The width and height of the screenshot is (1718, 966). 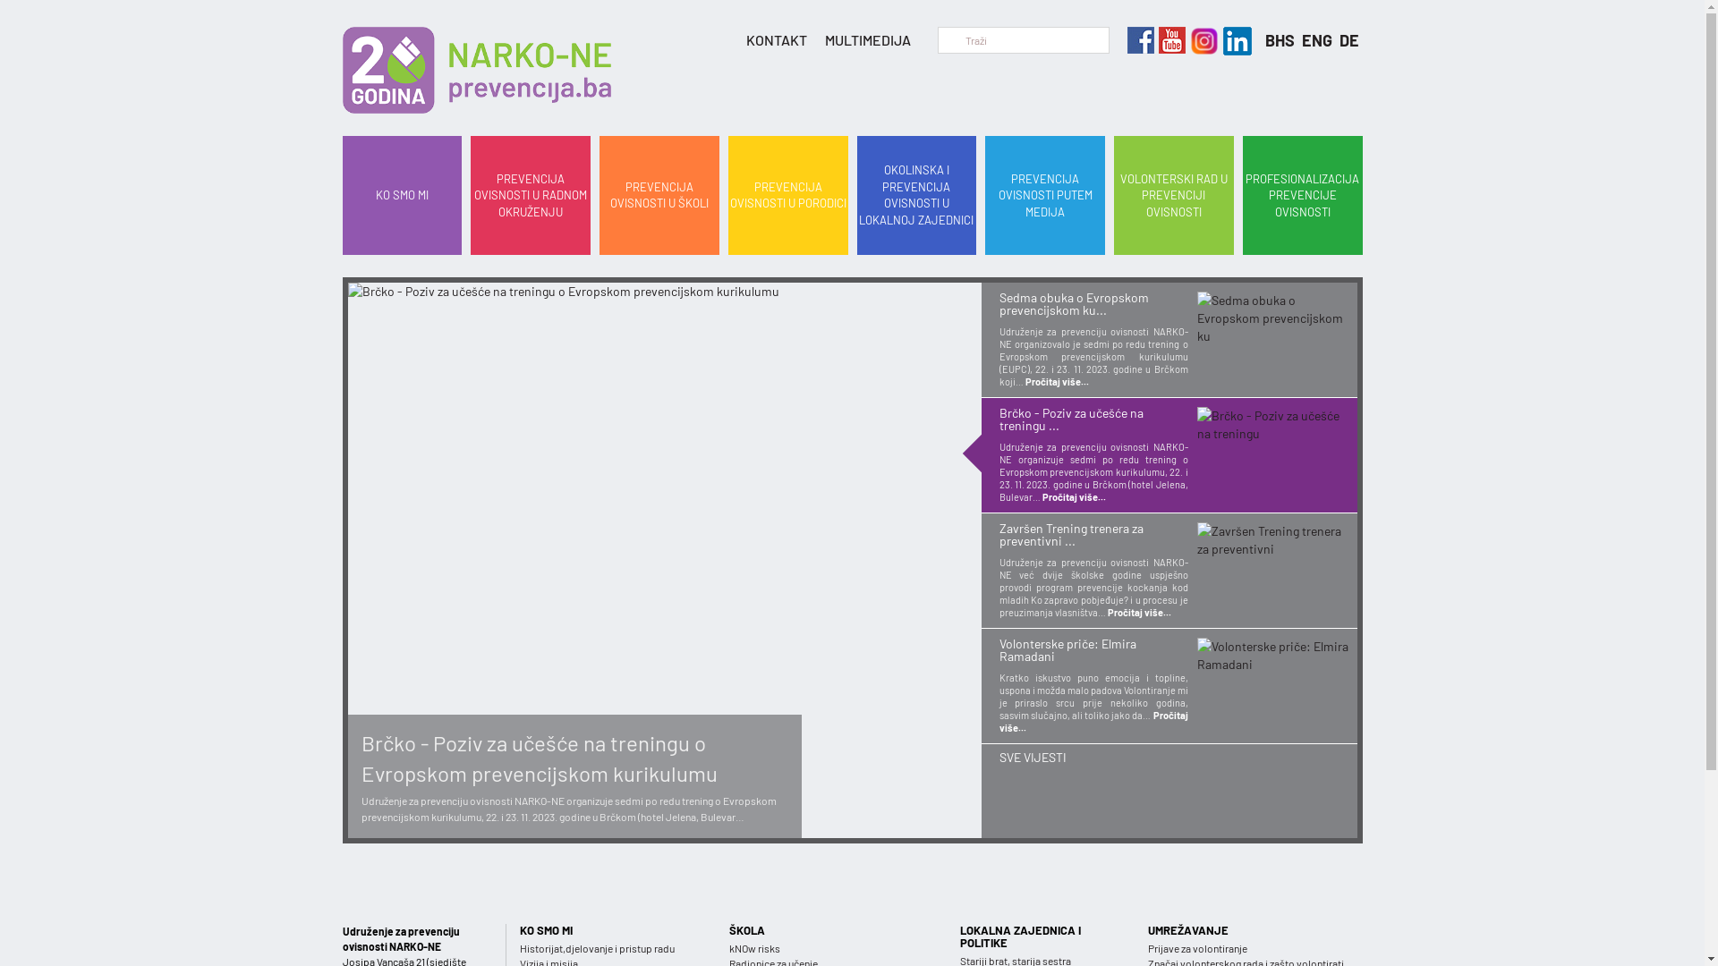 What do you see at coordinates (1318, 40) in the screenshot?
I see `ENG` at bounding box center [1318, 40].